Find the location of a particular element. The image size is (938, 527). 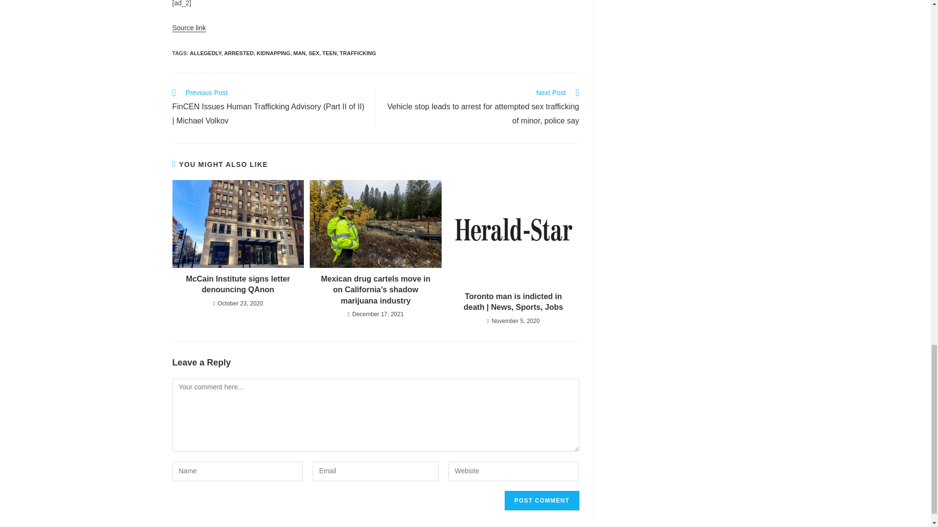

KIDNAPPING is located at coordinates (273, 53).